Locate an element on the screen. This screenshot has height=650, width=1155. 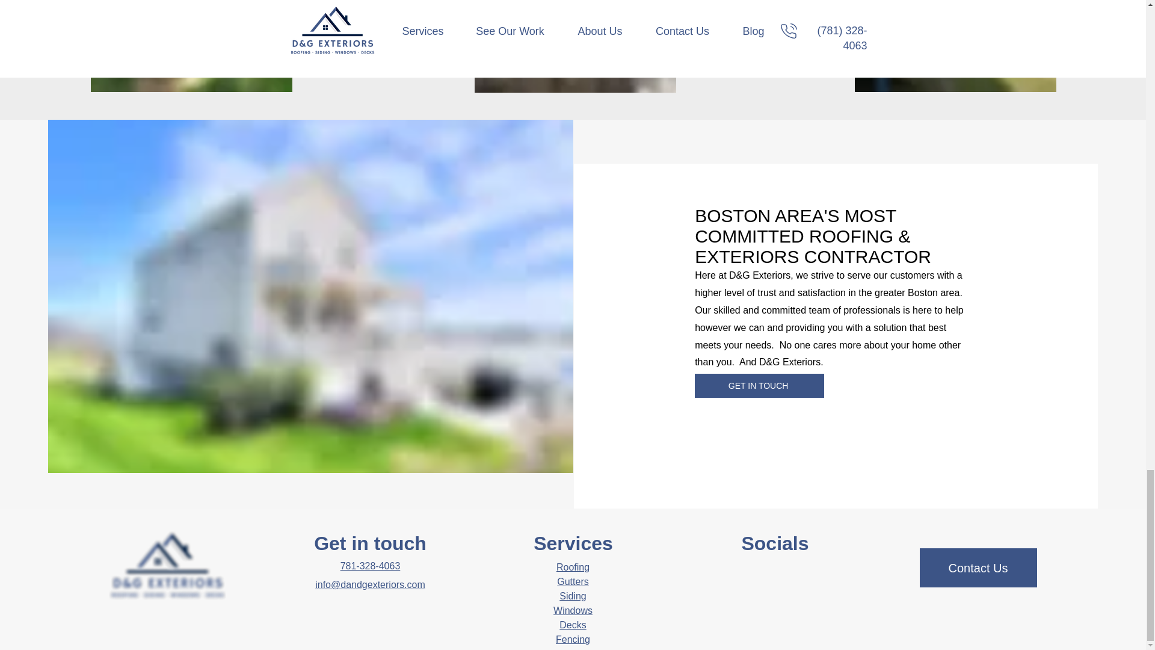
Roofing is located at coordinates (573, 567).